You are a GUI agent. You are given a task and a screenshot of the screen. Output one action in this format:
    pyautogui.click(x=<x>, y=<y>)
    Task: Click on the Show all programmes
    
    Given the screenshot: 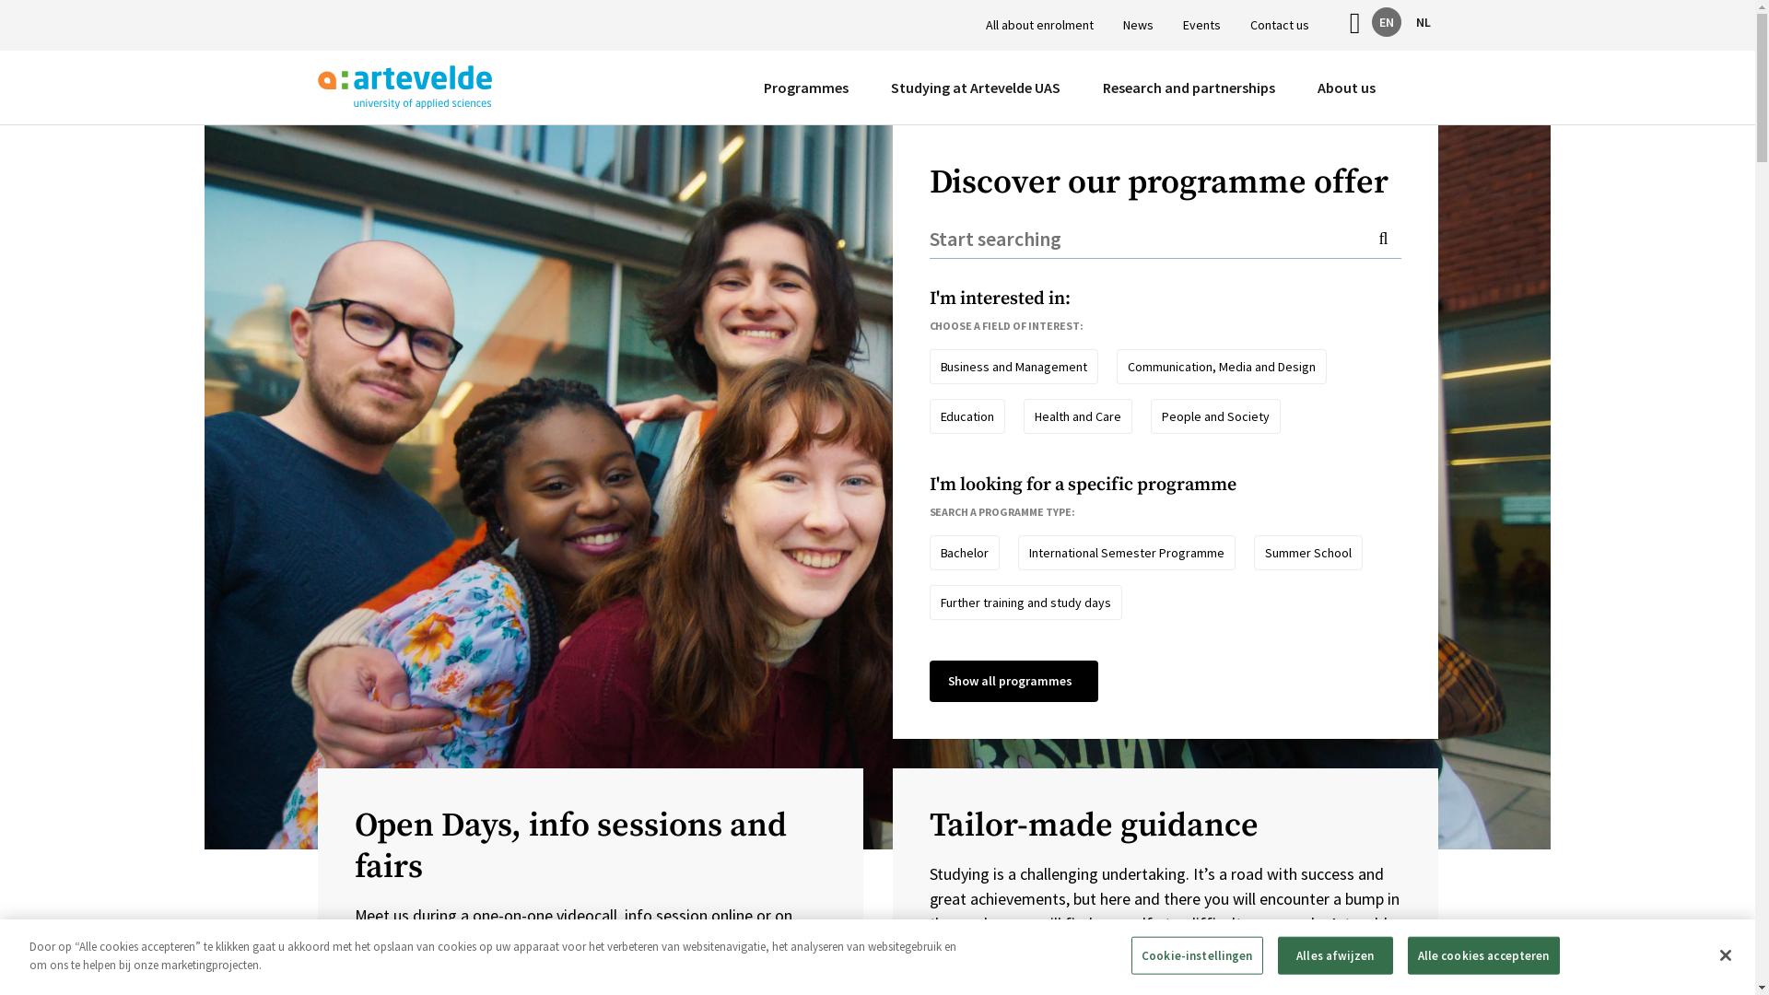 What is the action you would take?
    pyautogui.click(x=1013, y=682)
    